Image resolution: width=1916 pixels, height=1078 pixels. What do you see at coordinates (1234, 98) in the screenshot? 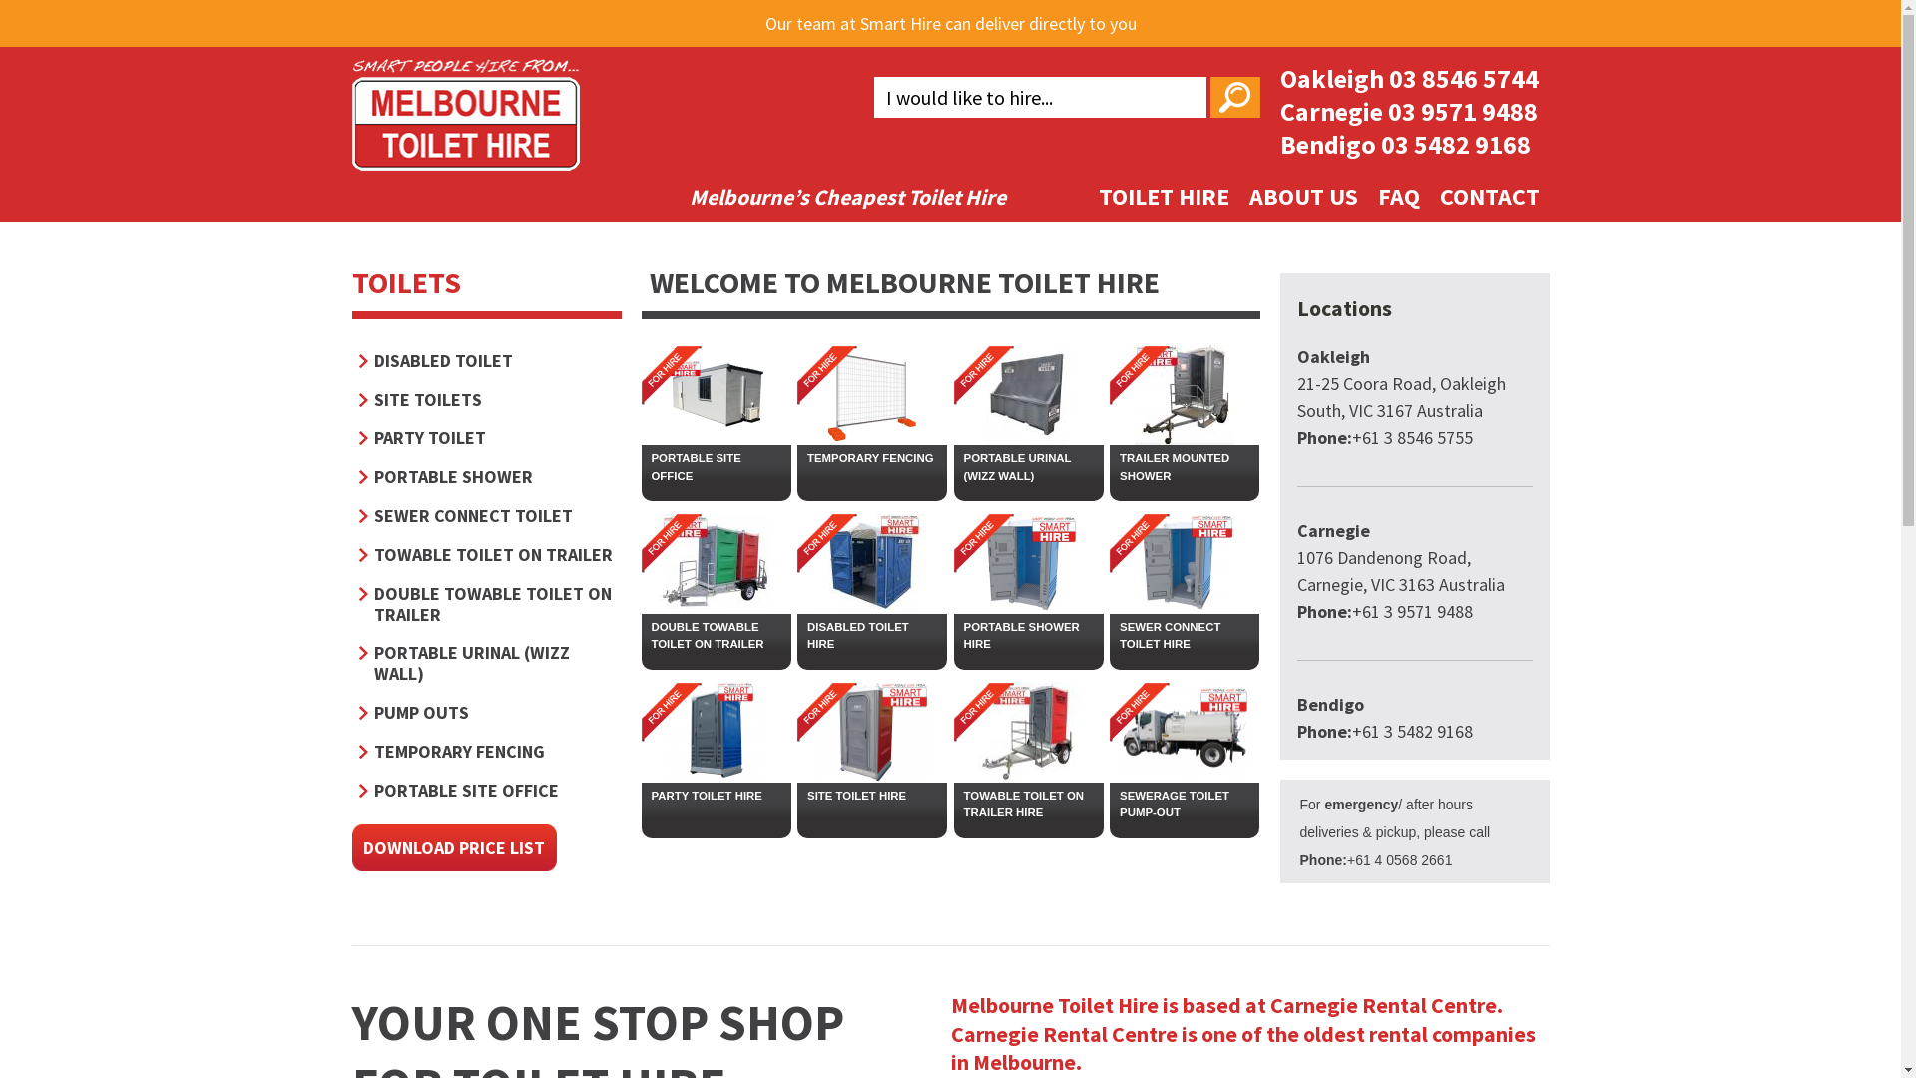
I see `Search` at bounding box center [1234, 98].